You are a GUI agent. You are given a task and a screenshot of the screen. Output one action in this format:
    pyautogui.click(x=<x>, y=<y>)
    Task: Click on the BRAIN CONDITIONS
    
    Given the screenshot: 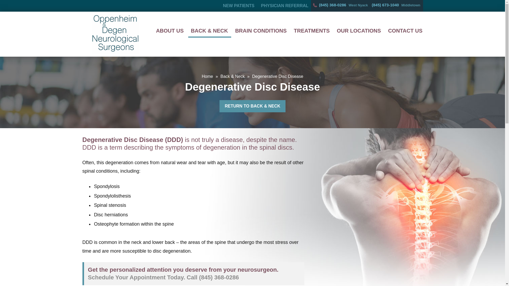 What is the action you would take?
    pyautogui.click(x=261, y=31)
    